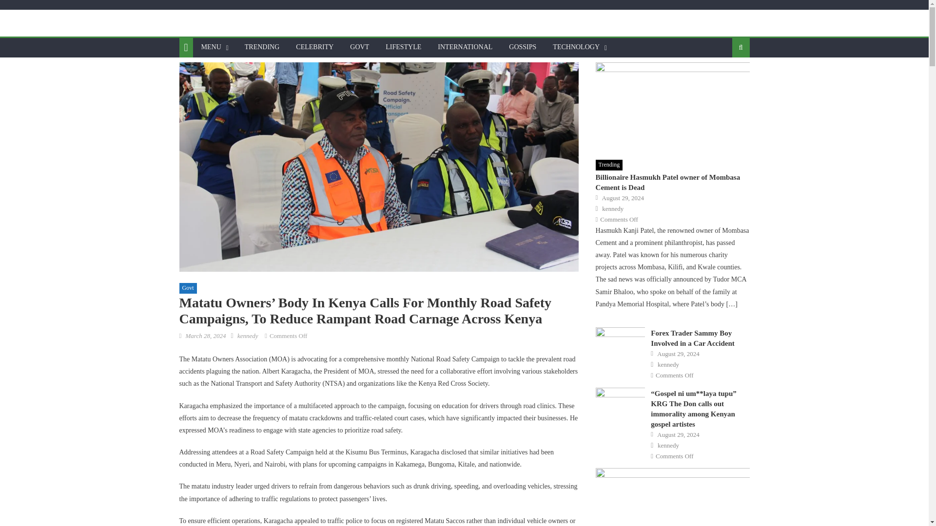  Describe the element at coordinates (359, 47) in the screenshot. I see `GOVT` at that location.